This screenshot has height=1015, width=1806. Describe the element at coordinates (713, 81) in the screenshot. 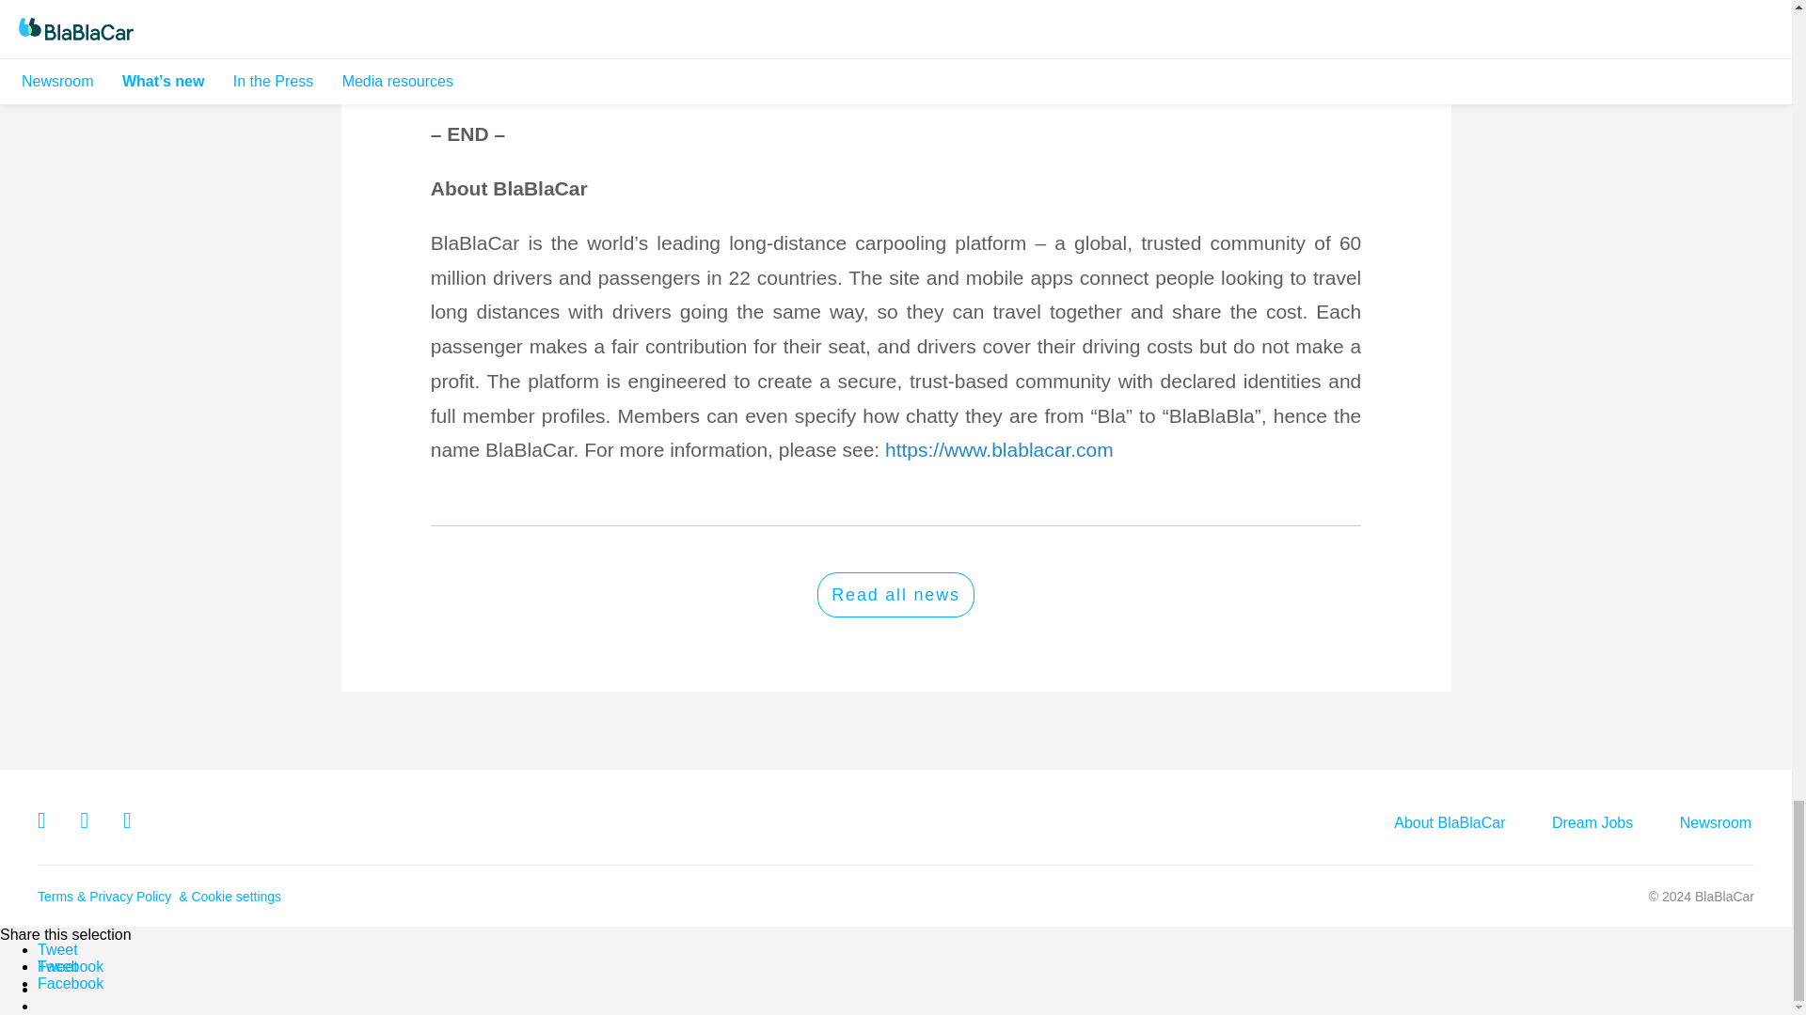

I see `here` at that location.